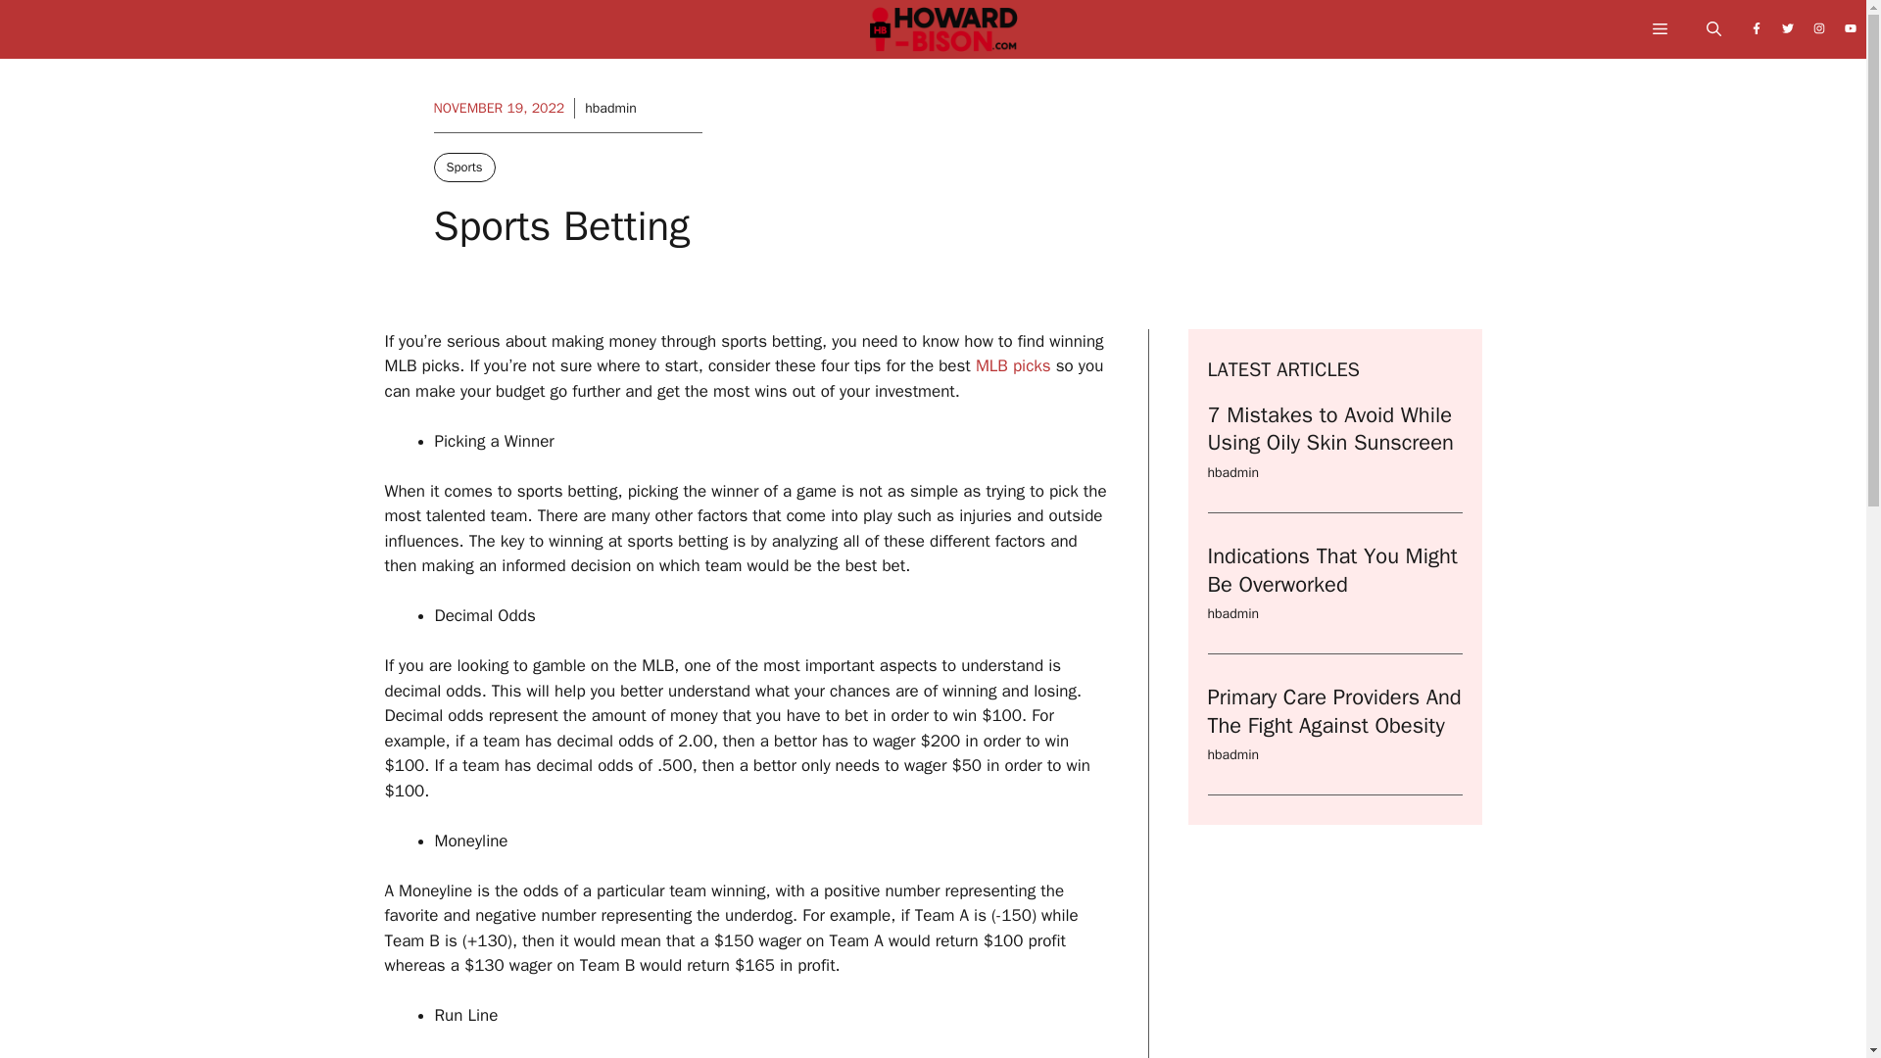 Image resolution: width=1881 pixels, height=1058 pixels. I want to click on hbadmin, so click(1232, 754).